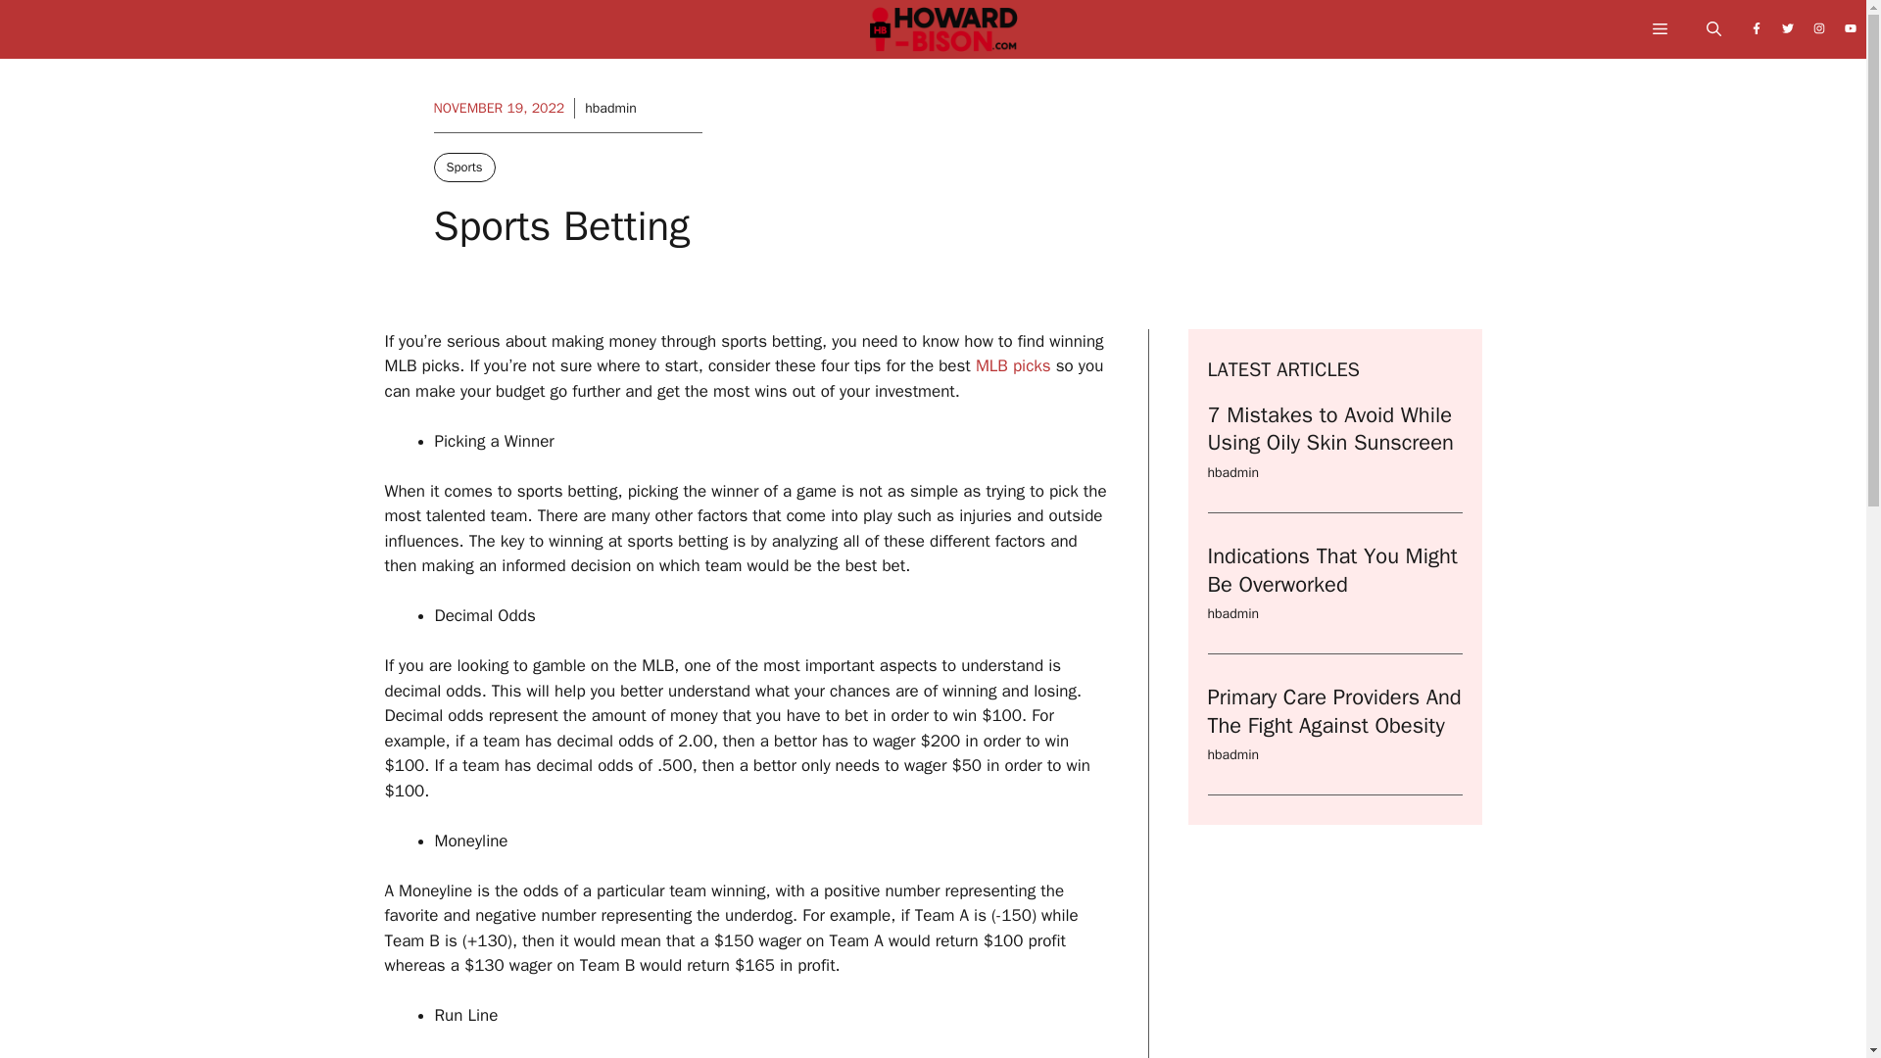 Image resolution: width=1881 pixels, height=1058 pixels. I want to click on hbadmin, so click(1232, 754).